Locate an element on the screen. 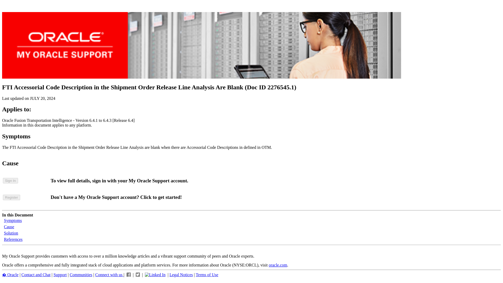 The width and height of the screenshot is (503, 283). References is located at coordinates (13, 240).